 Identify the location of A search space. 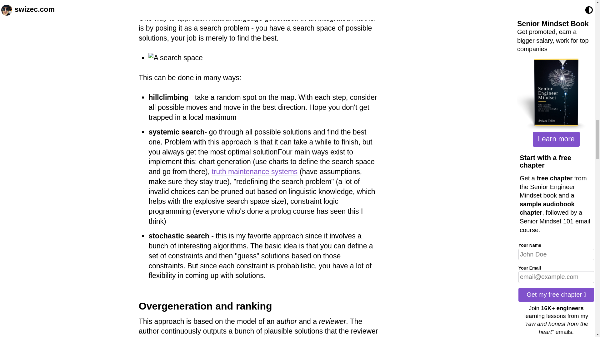
(175, 58).